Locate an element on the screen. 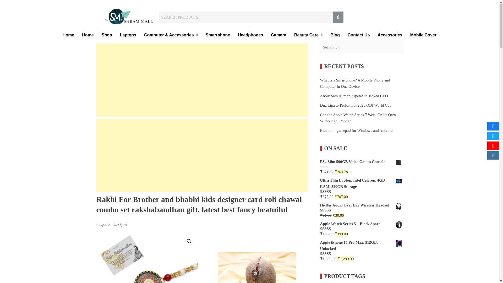  Home is located at coordinates (88, 35).